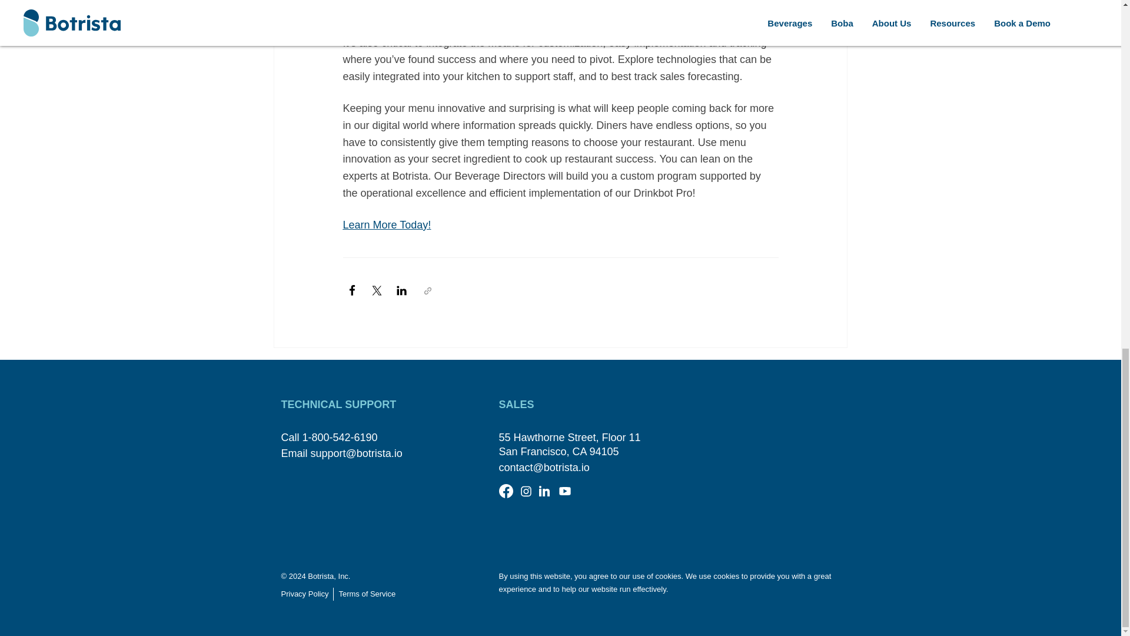 This screenshot has height=636, width=1130. Describe the element at coordinates (401, 291) in the screenshot. I see `Share on LinkedIn` at that location.